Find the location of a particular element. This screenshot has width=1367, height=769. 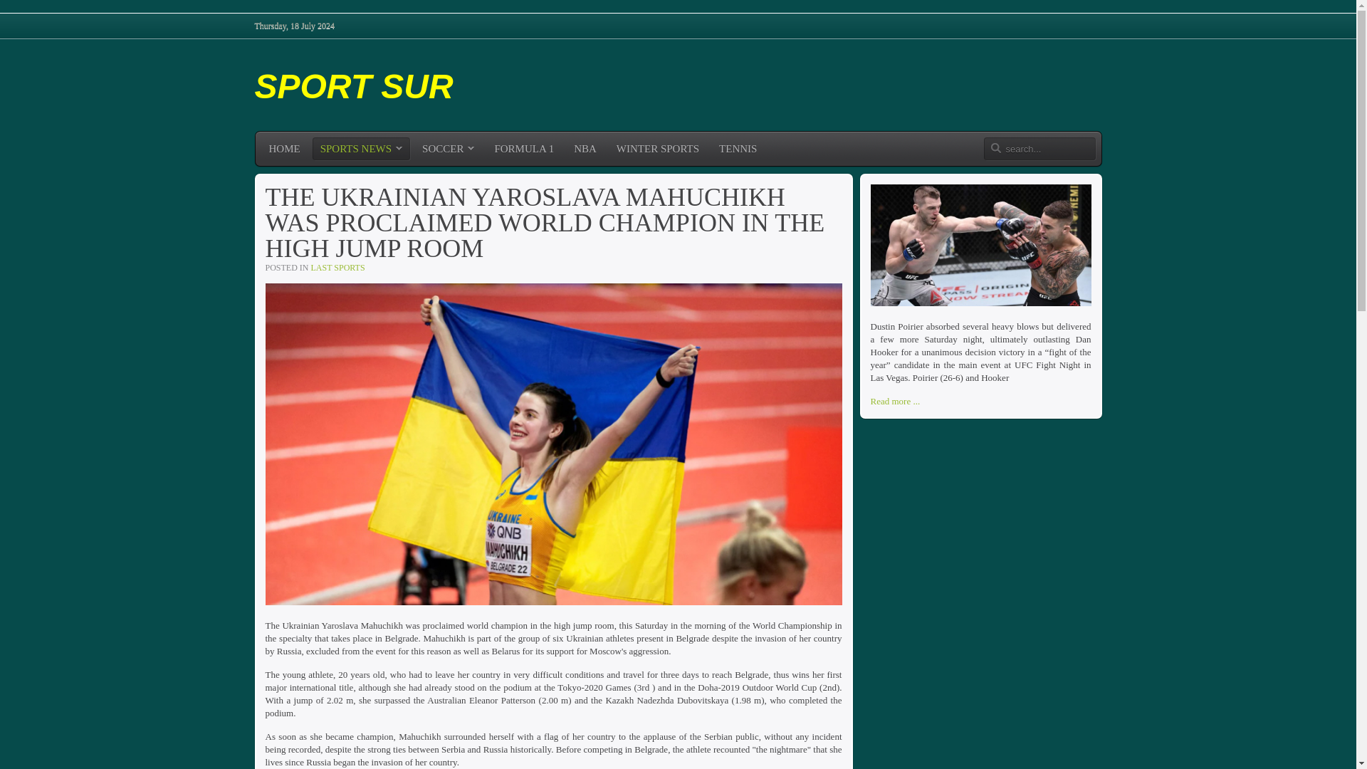

SOCCER is located at coordinates (448, 148).